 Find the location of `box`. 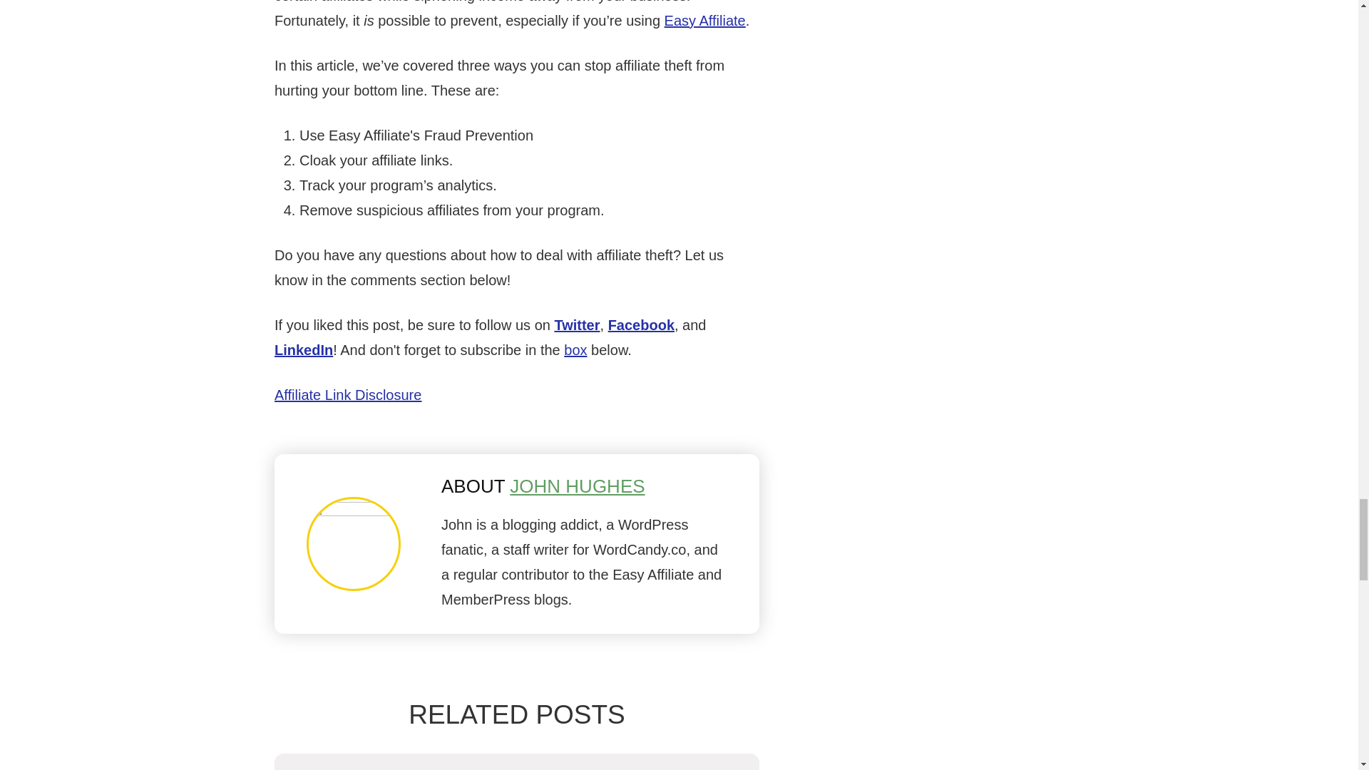

box is located at coordinates (575, 349).